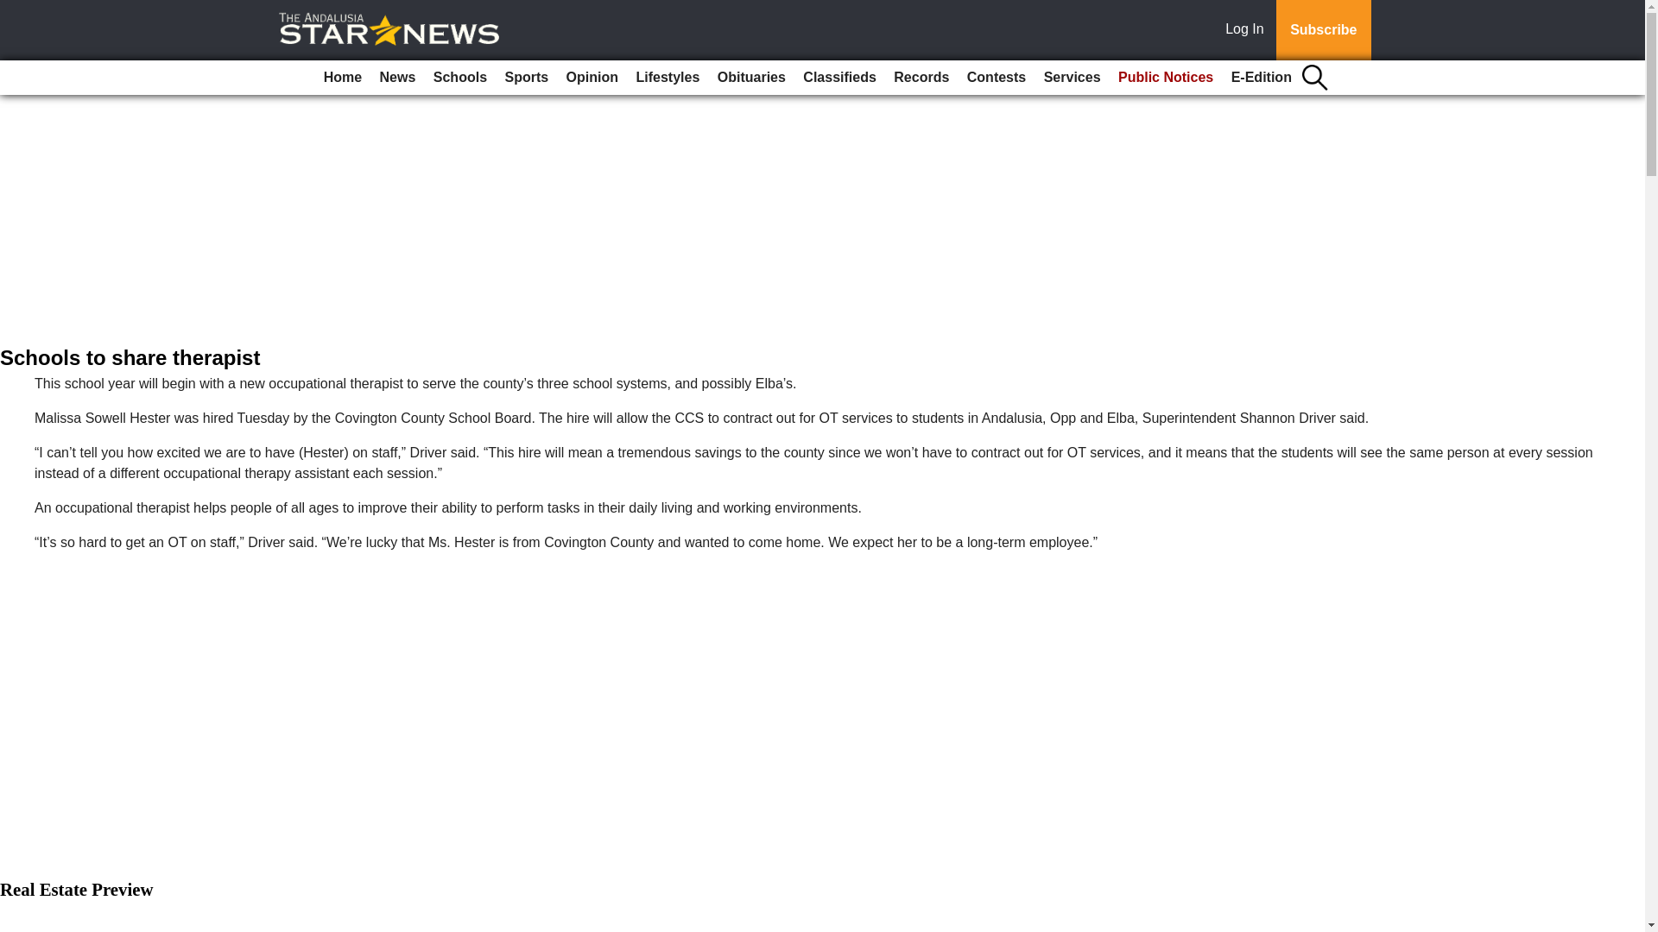  Describe the element at coordinates (921, 78) in the screenshot. I see `Records` at that location.